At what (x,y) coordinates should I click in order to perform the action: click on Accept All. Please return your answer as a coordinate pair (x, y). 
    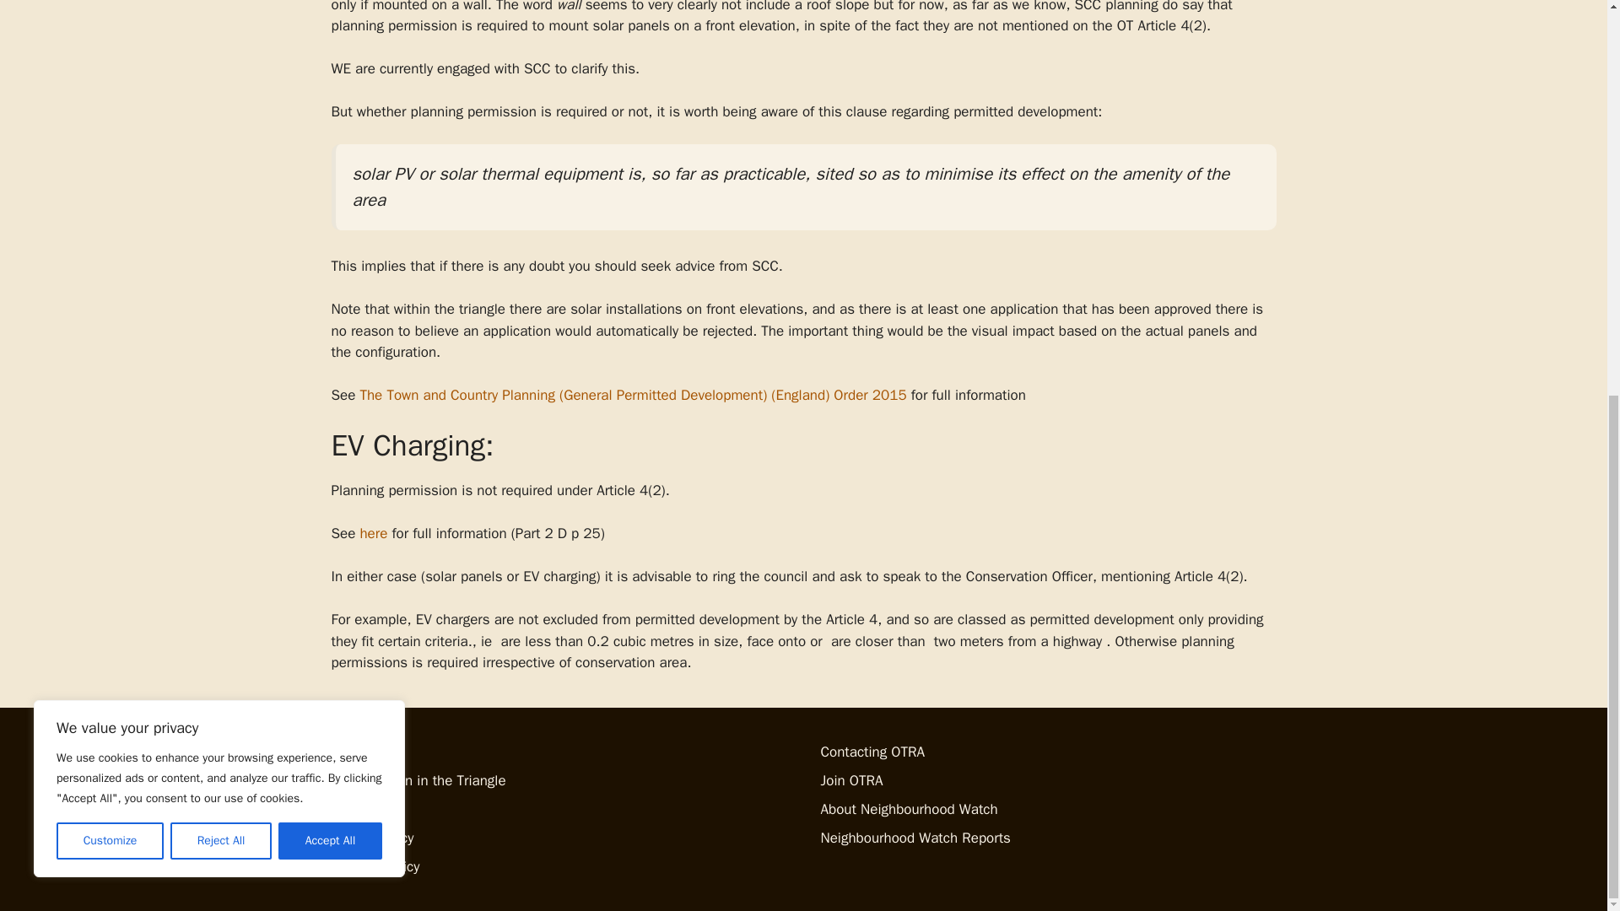
    Looking at the image, I should click on (331, 146).